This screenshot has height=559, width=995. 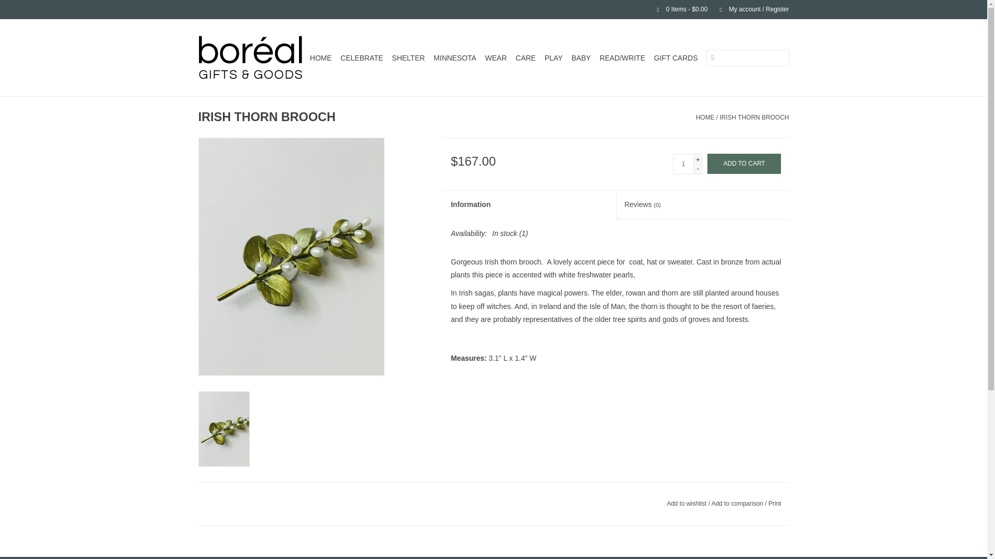 What do you see at coordinates (361, 58) in the screenshot?
I see `CELEBRATE` at bounding box center [361, 58].